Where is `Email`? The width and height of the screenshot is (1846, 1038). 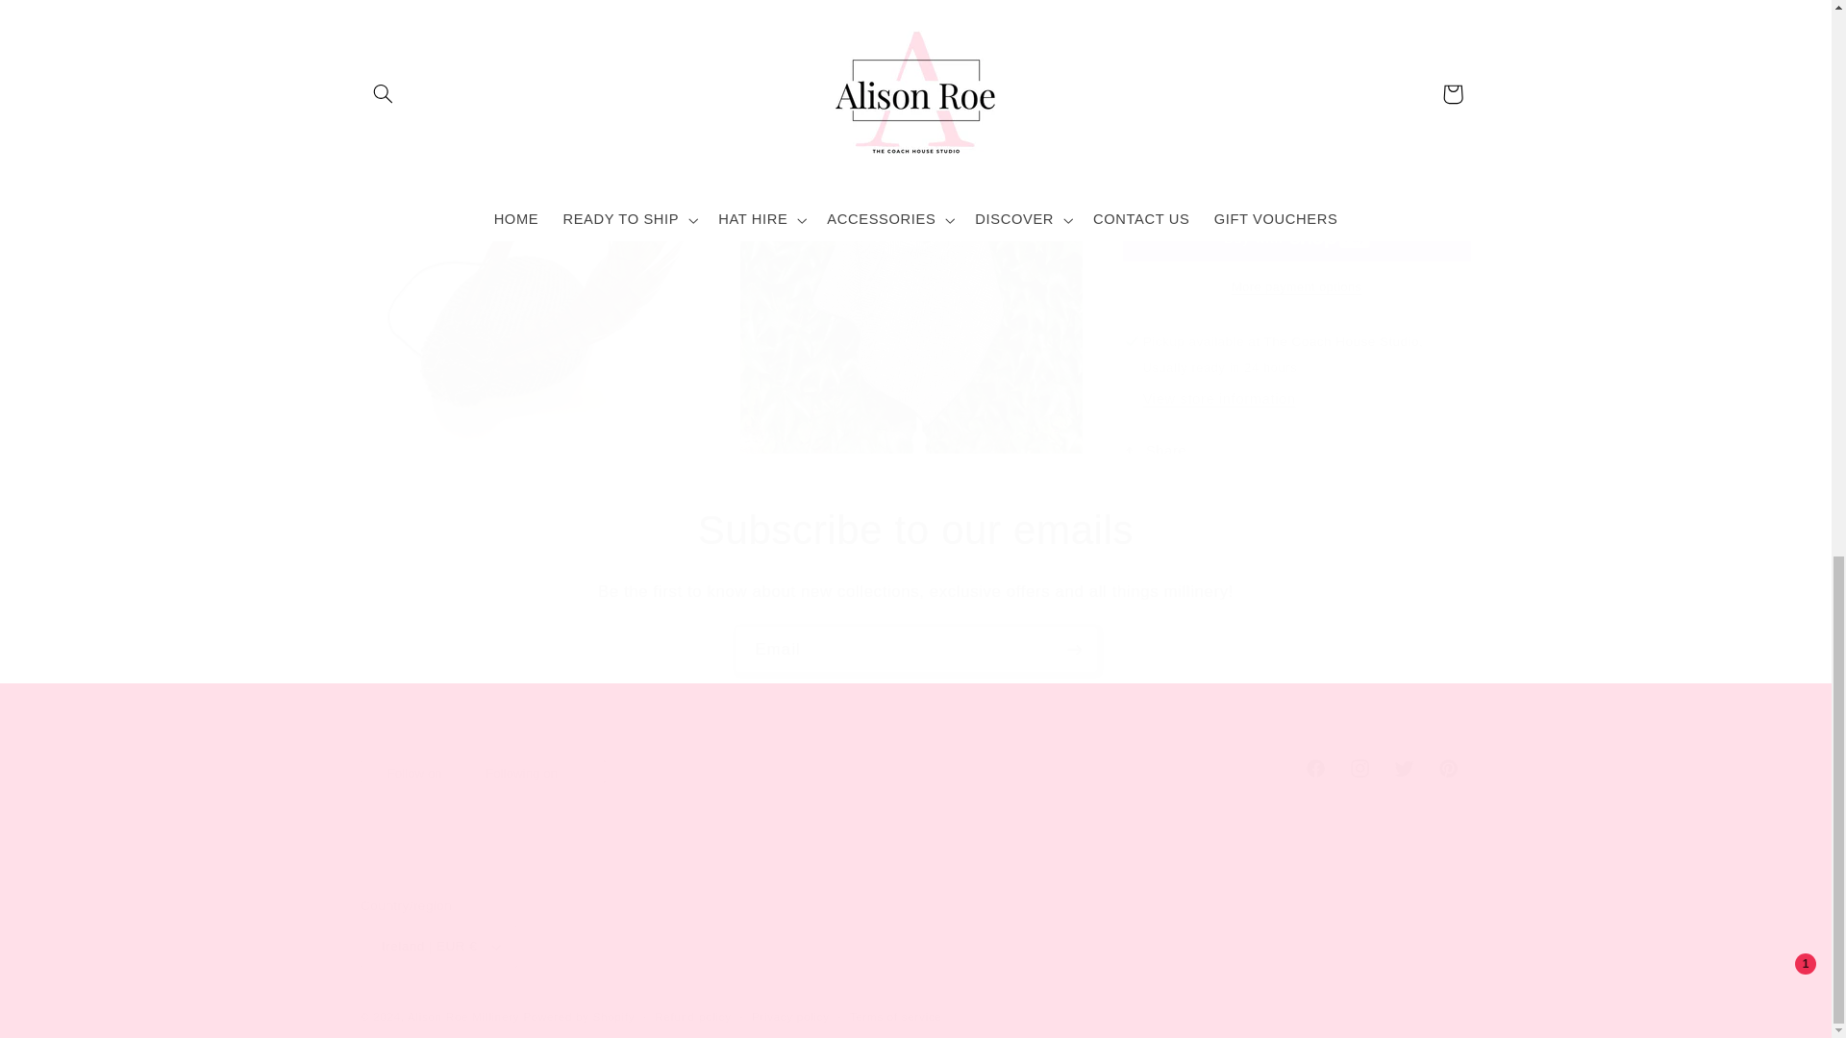
Email is located at coordinates (915, 767).